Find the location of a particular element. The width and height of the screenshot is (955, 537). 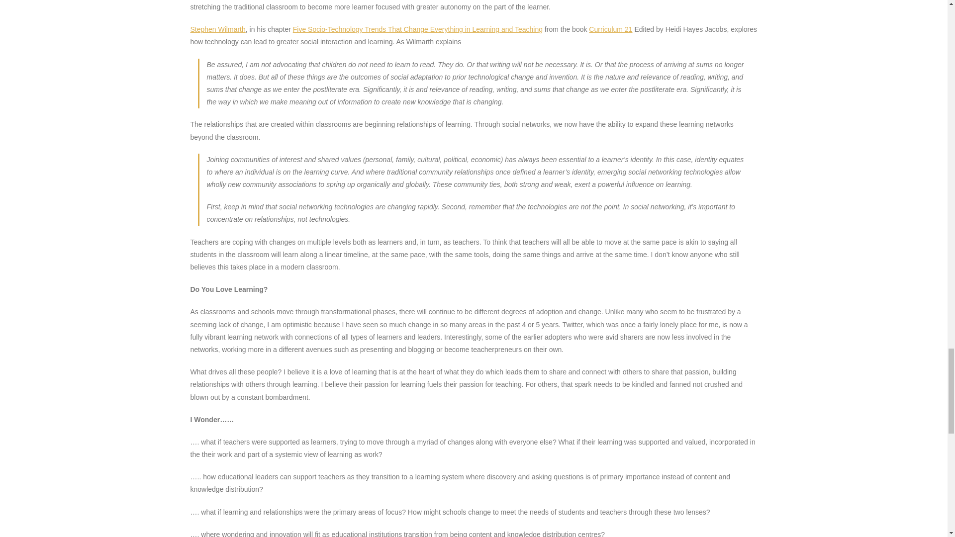

Page 1 is located at coordinates (476, 84).